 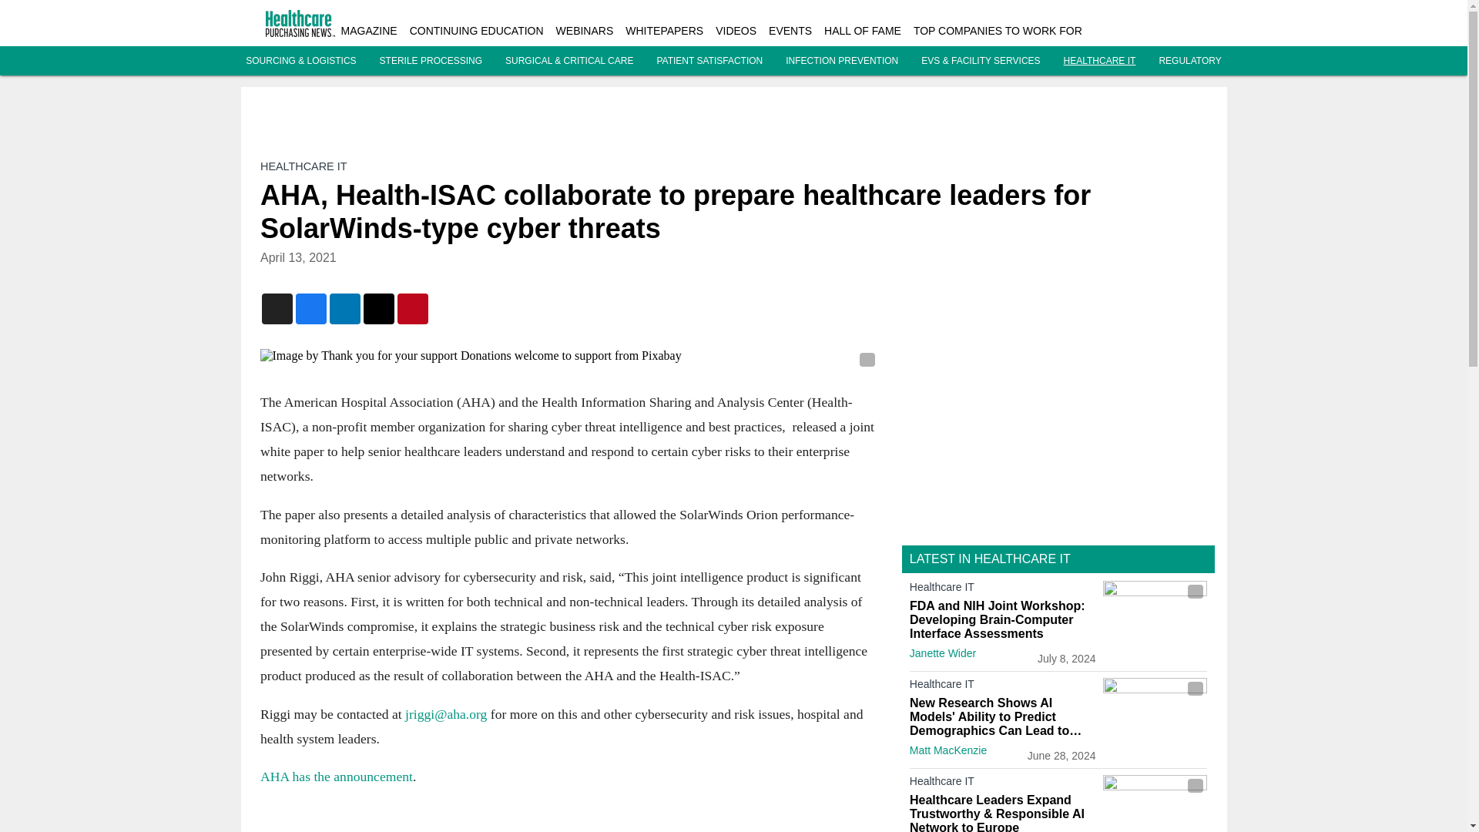 I want to click on TOP COMPANIES TO WORK FOR, so click(x=998, y=31).